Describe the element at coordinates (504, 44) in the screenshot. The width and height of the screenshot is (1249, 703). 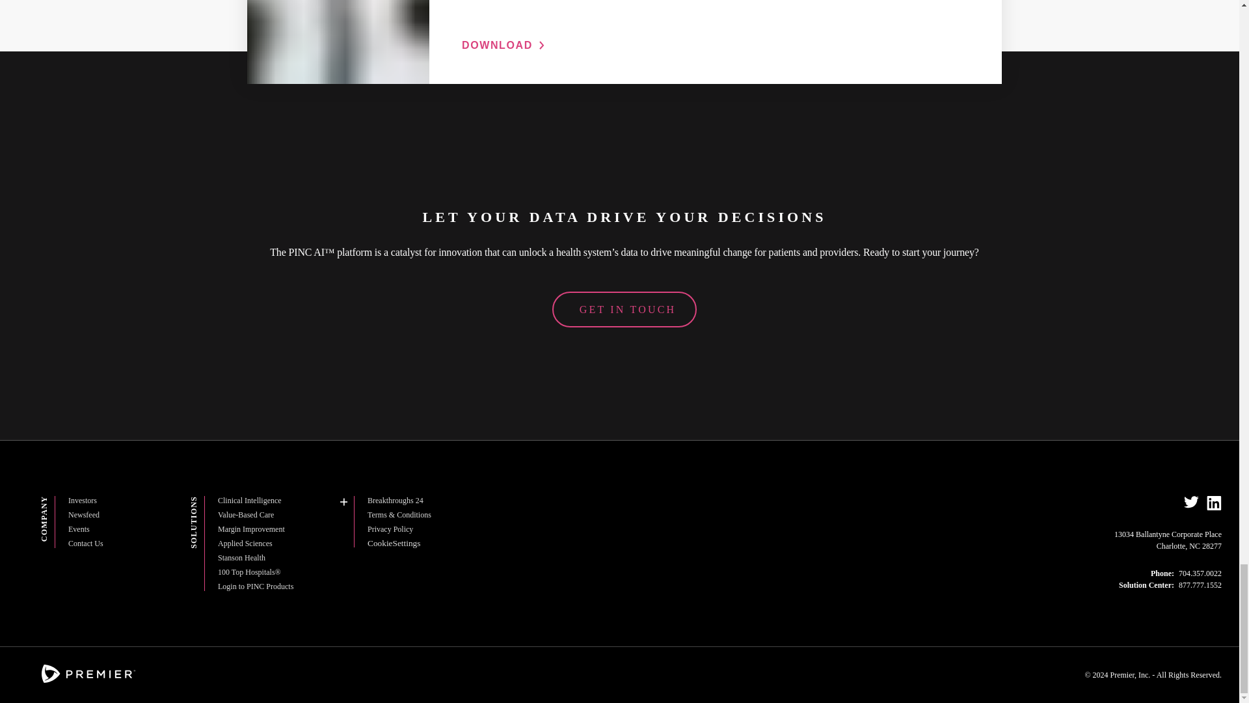
I see `DOWNLOAD` at that location.